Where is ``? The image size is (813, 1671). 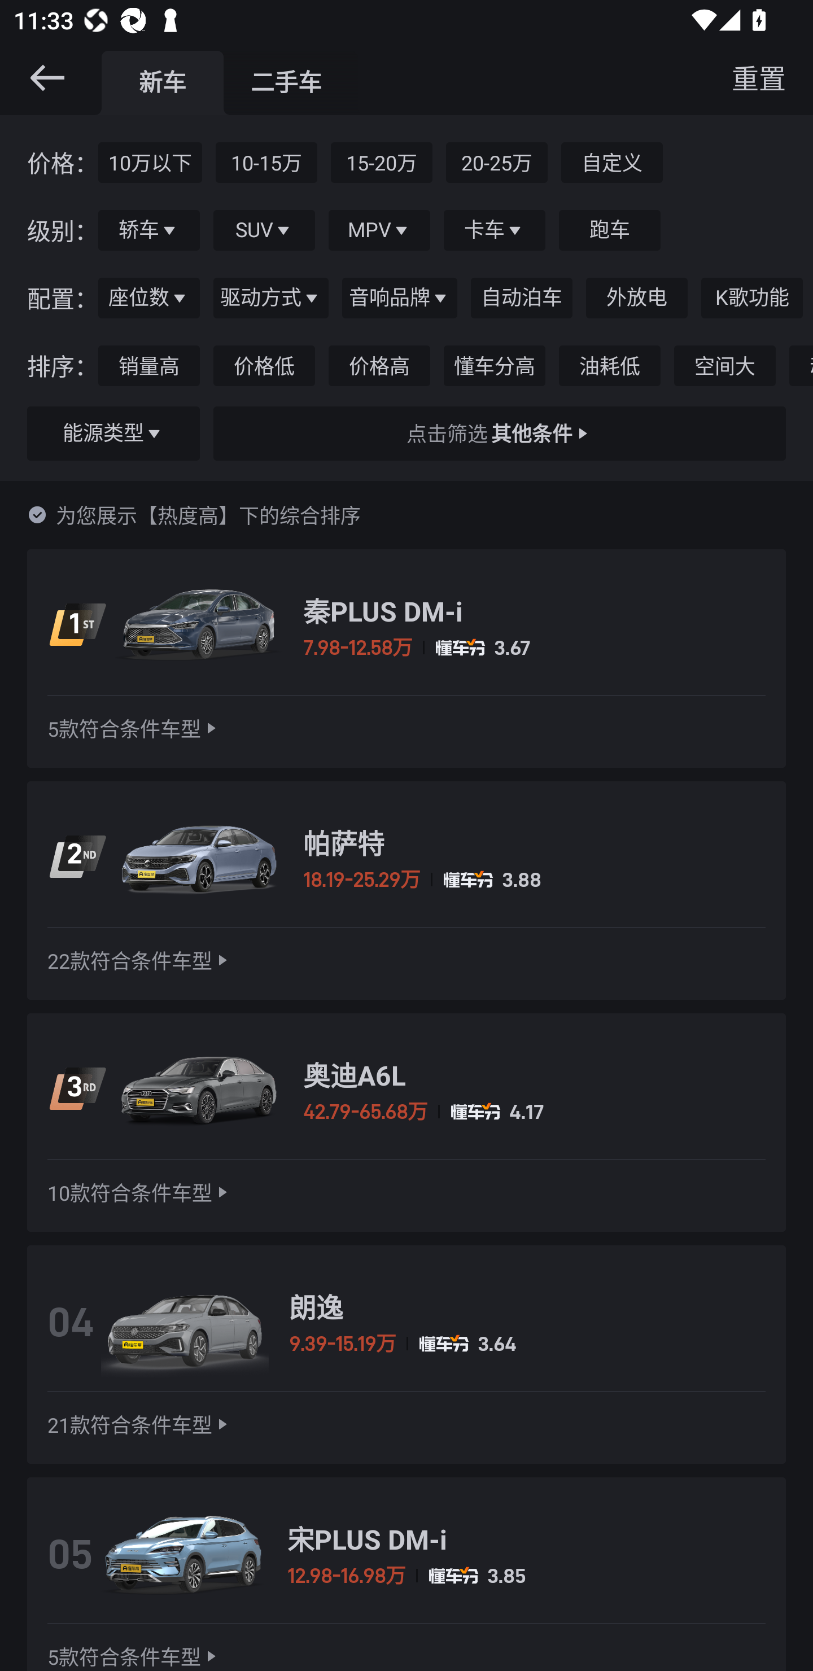
 is located at coordinates (47, 77).